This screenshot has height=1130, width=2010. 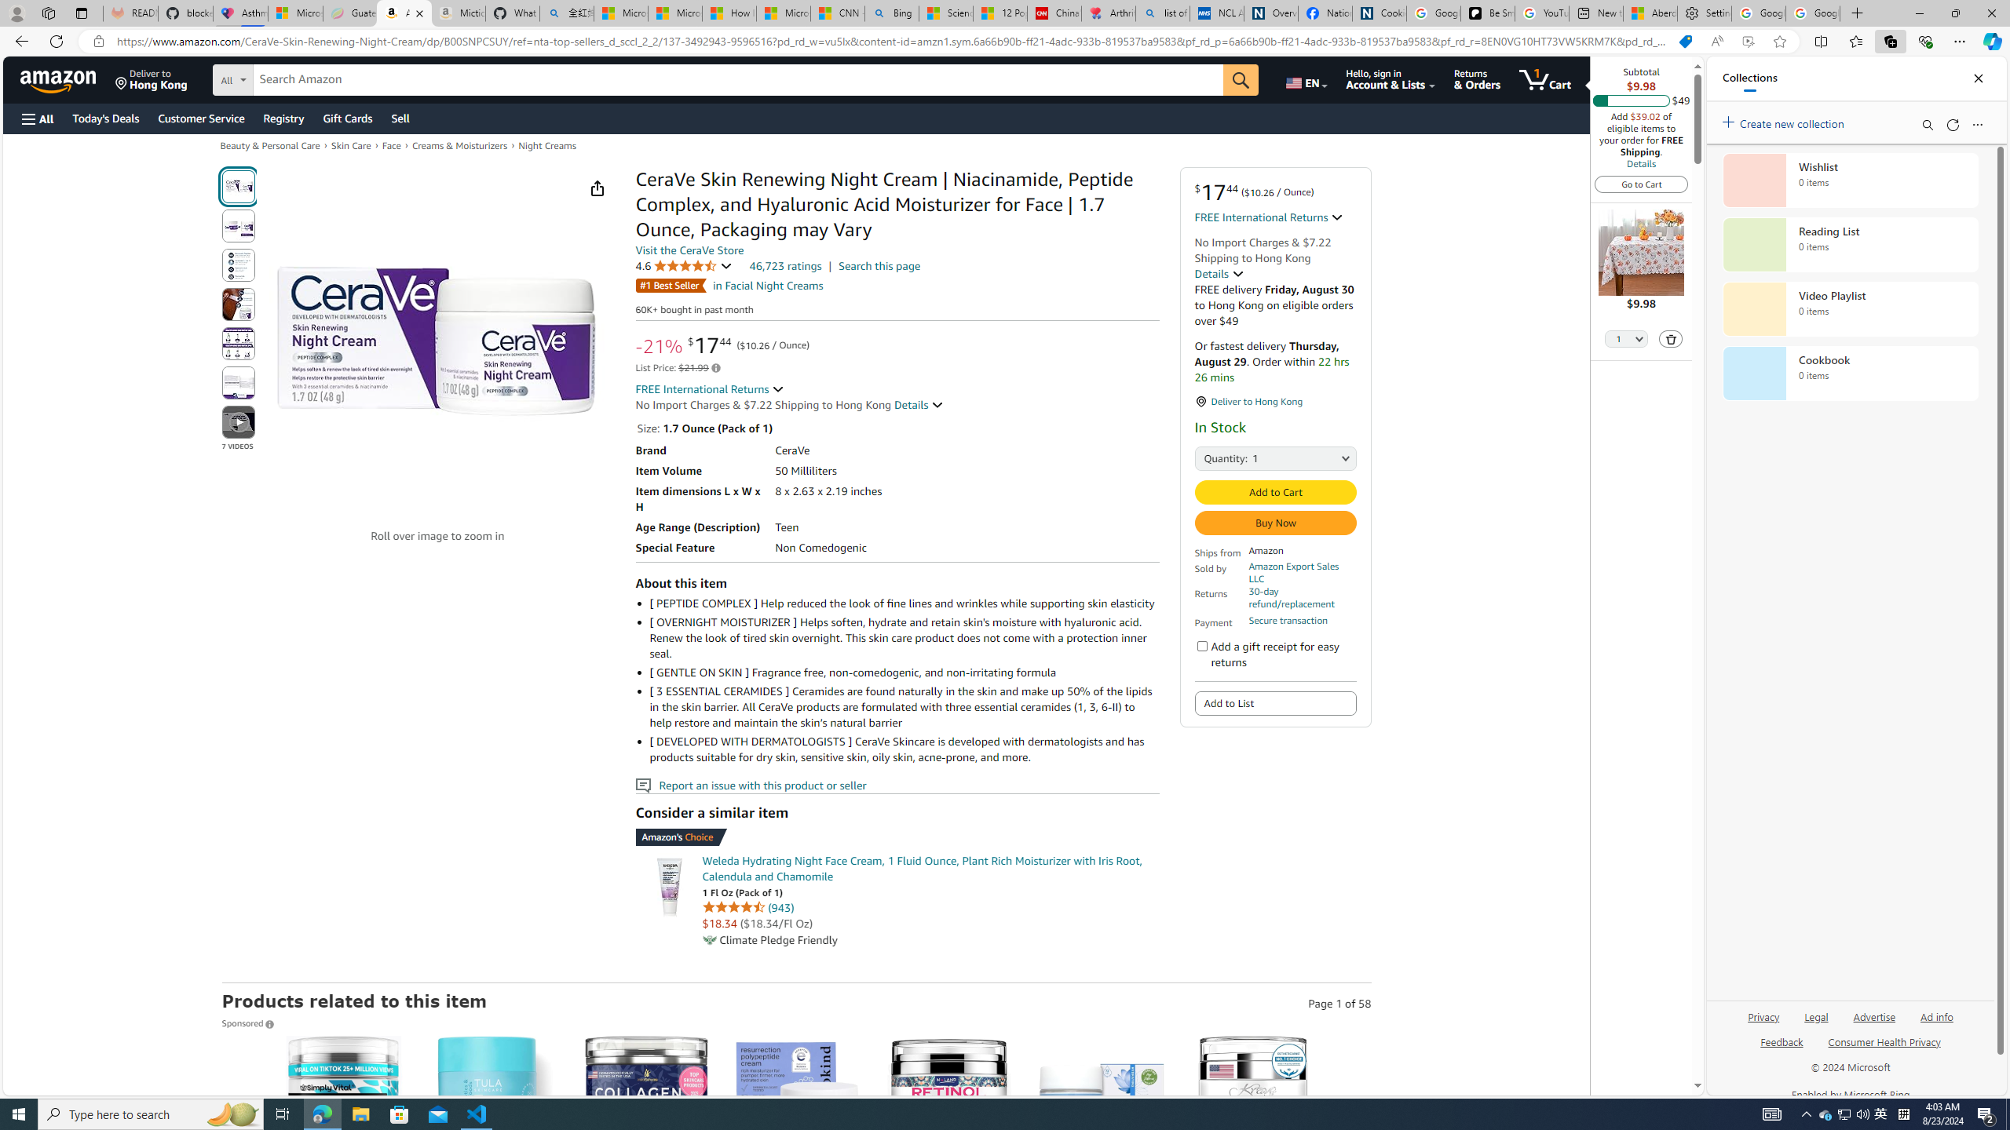 What do you see at coordinates (879, 265) in the screenshot?
I see `Search this page` at bounding box center [879, 265].